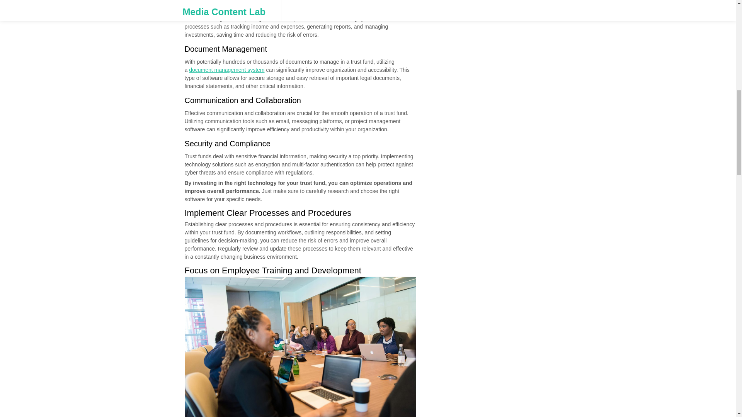 The width and height of the screenshot is (742, 417). What do you see at coordinates (301, 347) in the screenshot?
I see `Employees` at bounding box center [301, 347].